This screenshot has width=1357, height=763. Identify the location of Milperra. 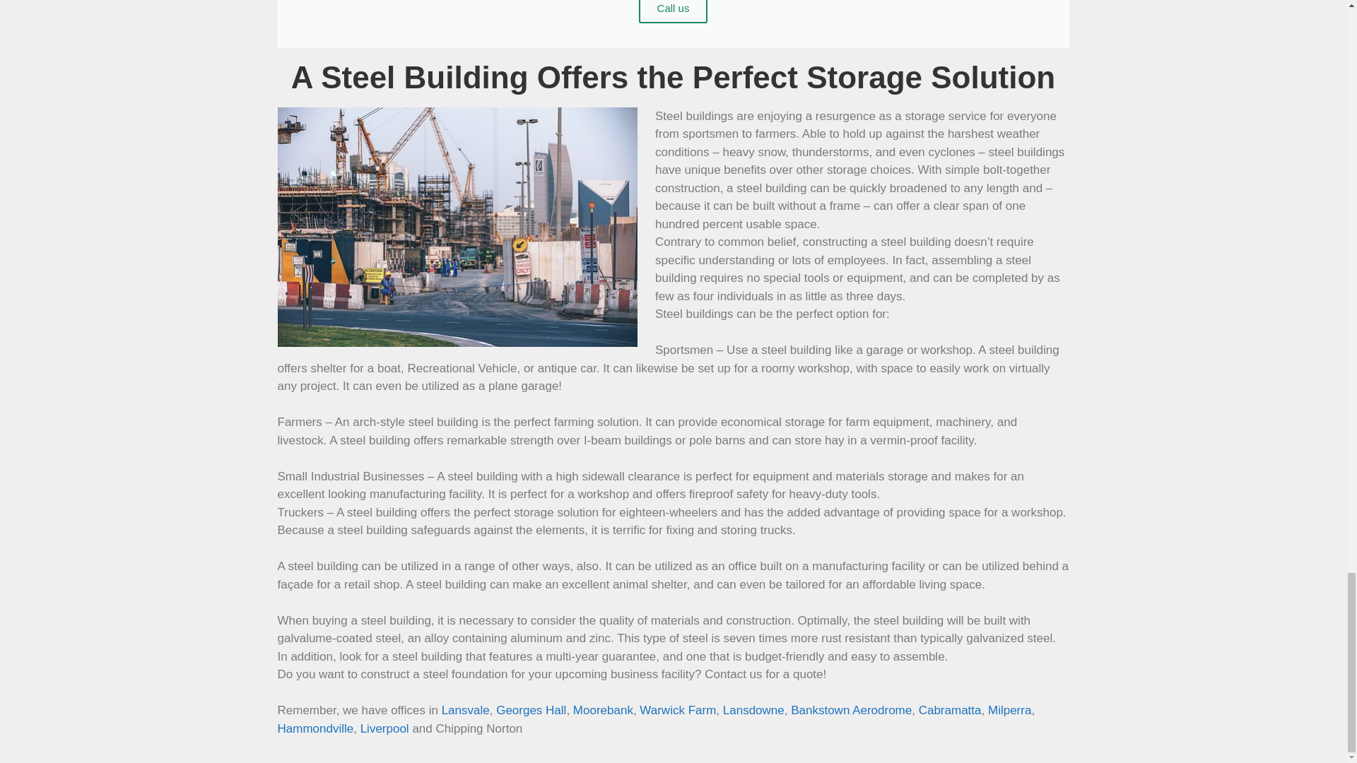
(1009, 710).